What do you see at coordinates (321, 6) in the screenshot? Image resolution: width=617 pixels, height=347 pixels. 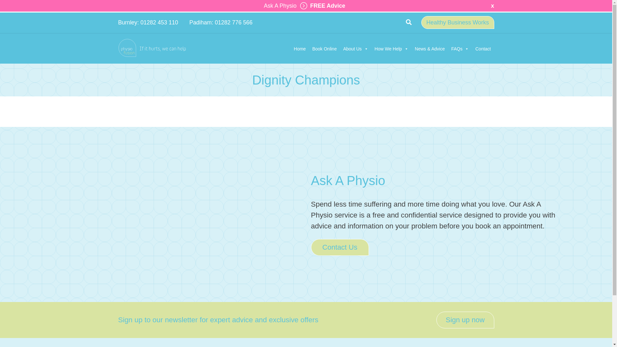 I see `    FREE Advice` at bounding box center [321, 6].